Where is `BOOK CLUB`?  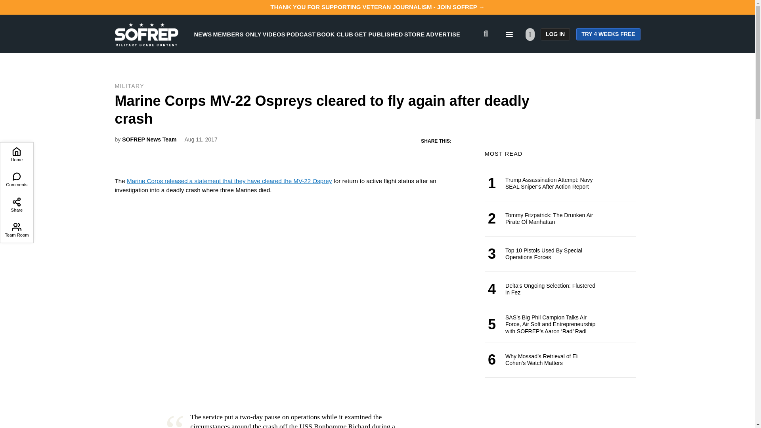
BOOK CLUB is located at coordinates (335, 34).